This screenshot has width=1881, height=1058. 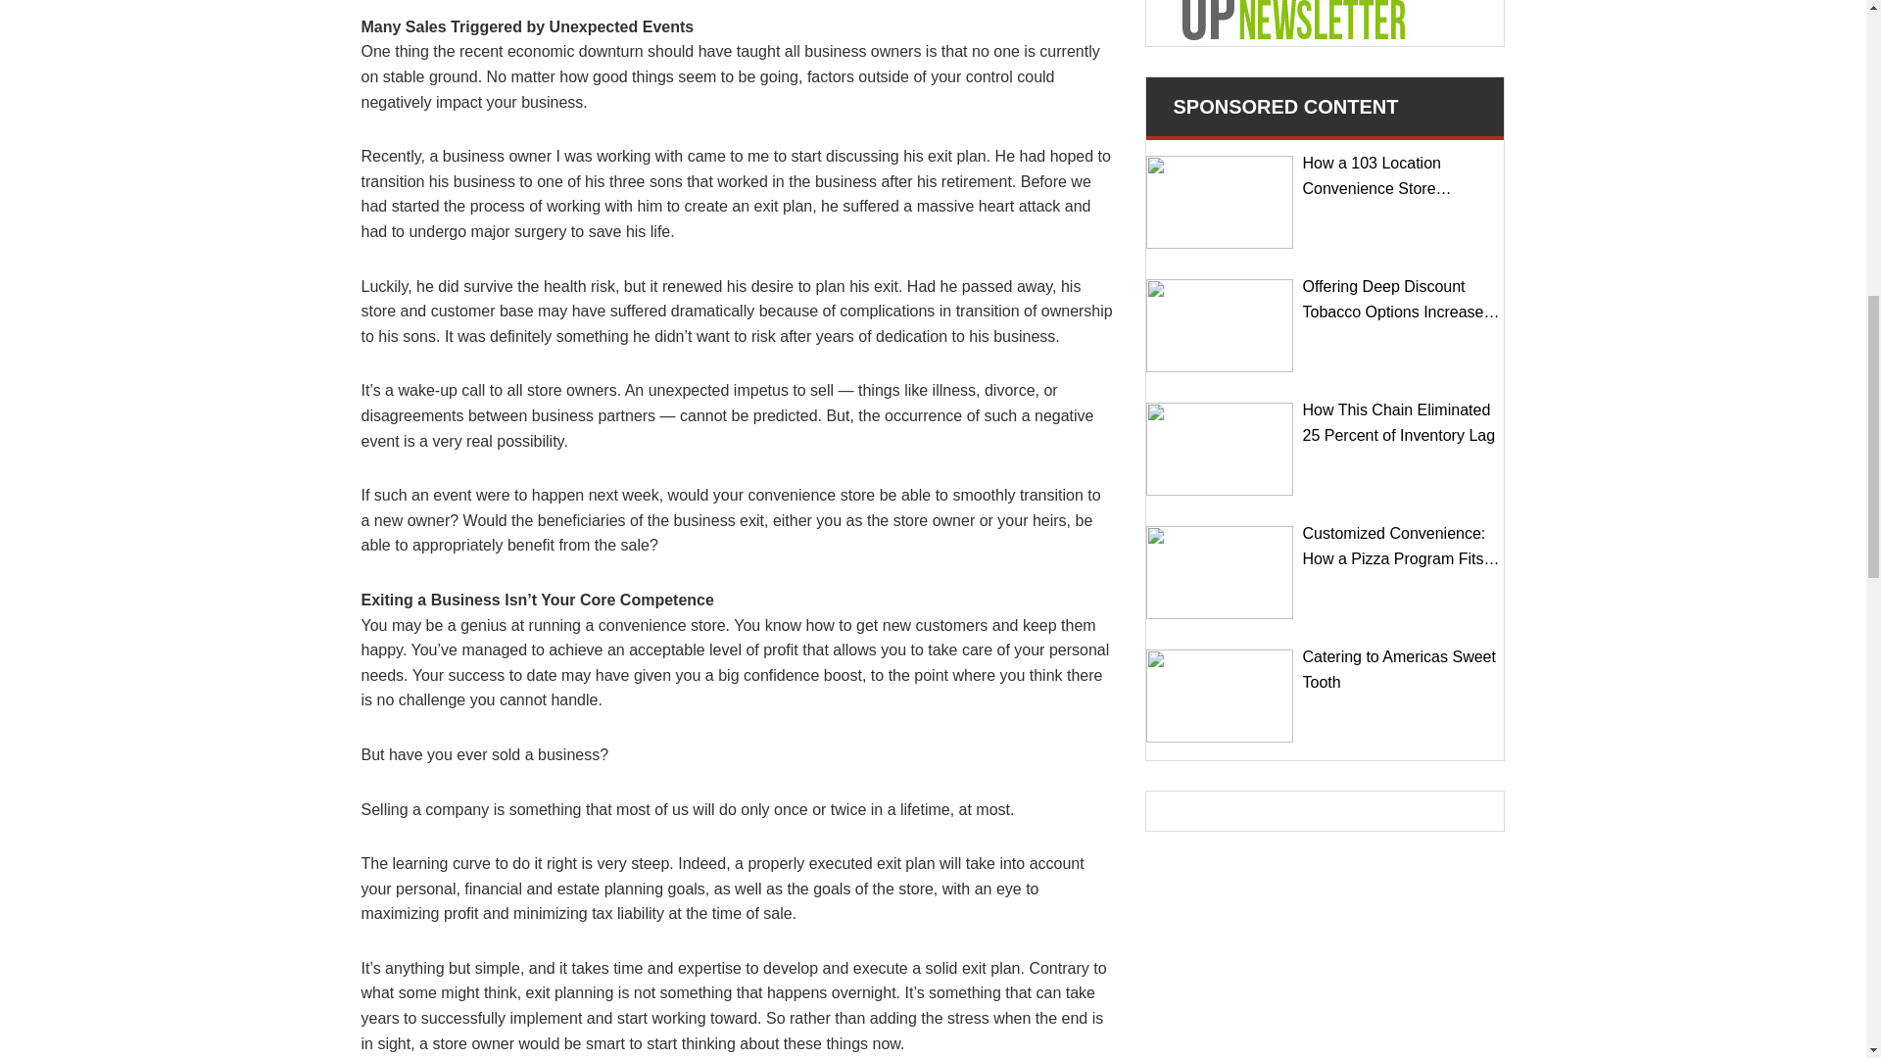 I want to click on How This Chain Eliminated 25 Percent of Inventory Lag, so click(x=1219, y=449).